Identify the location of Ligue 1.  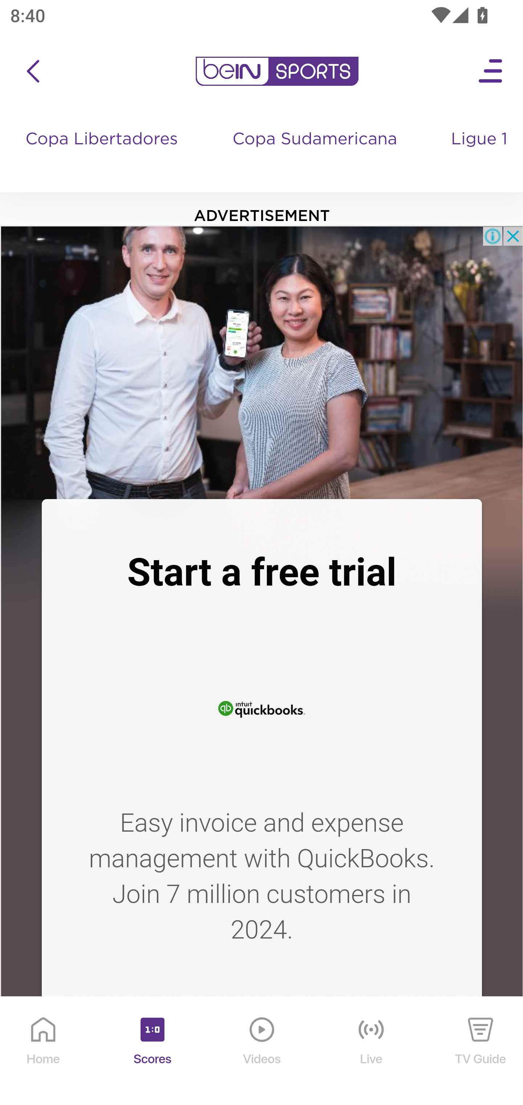
(481, 153).